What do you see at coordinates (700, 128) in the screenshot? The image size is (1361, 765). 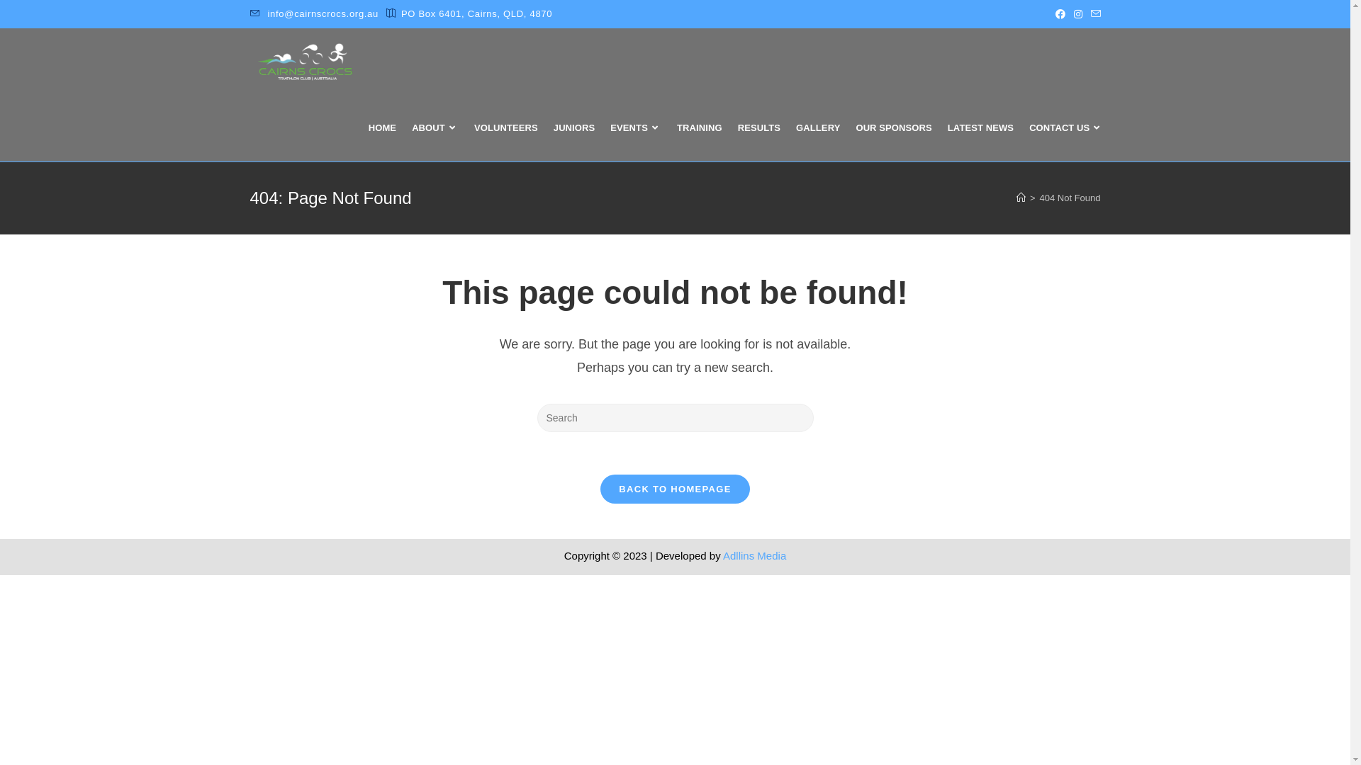 I see `TRAINING` at bounding box center [700, 128].